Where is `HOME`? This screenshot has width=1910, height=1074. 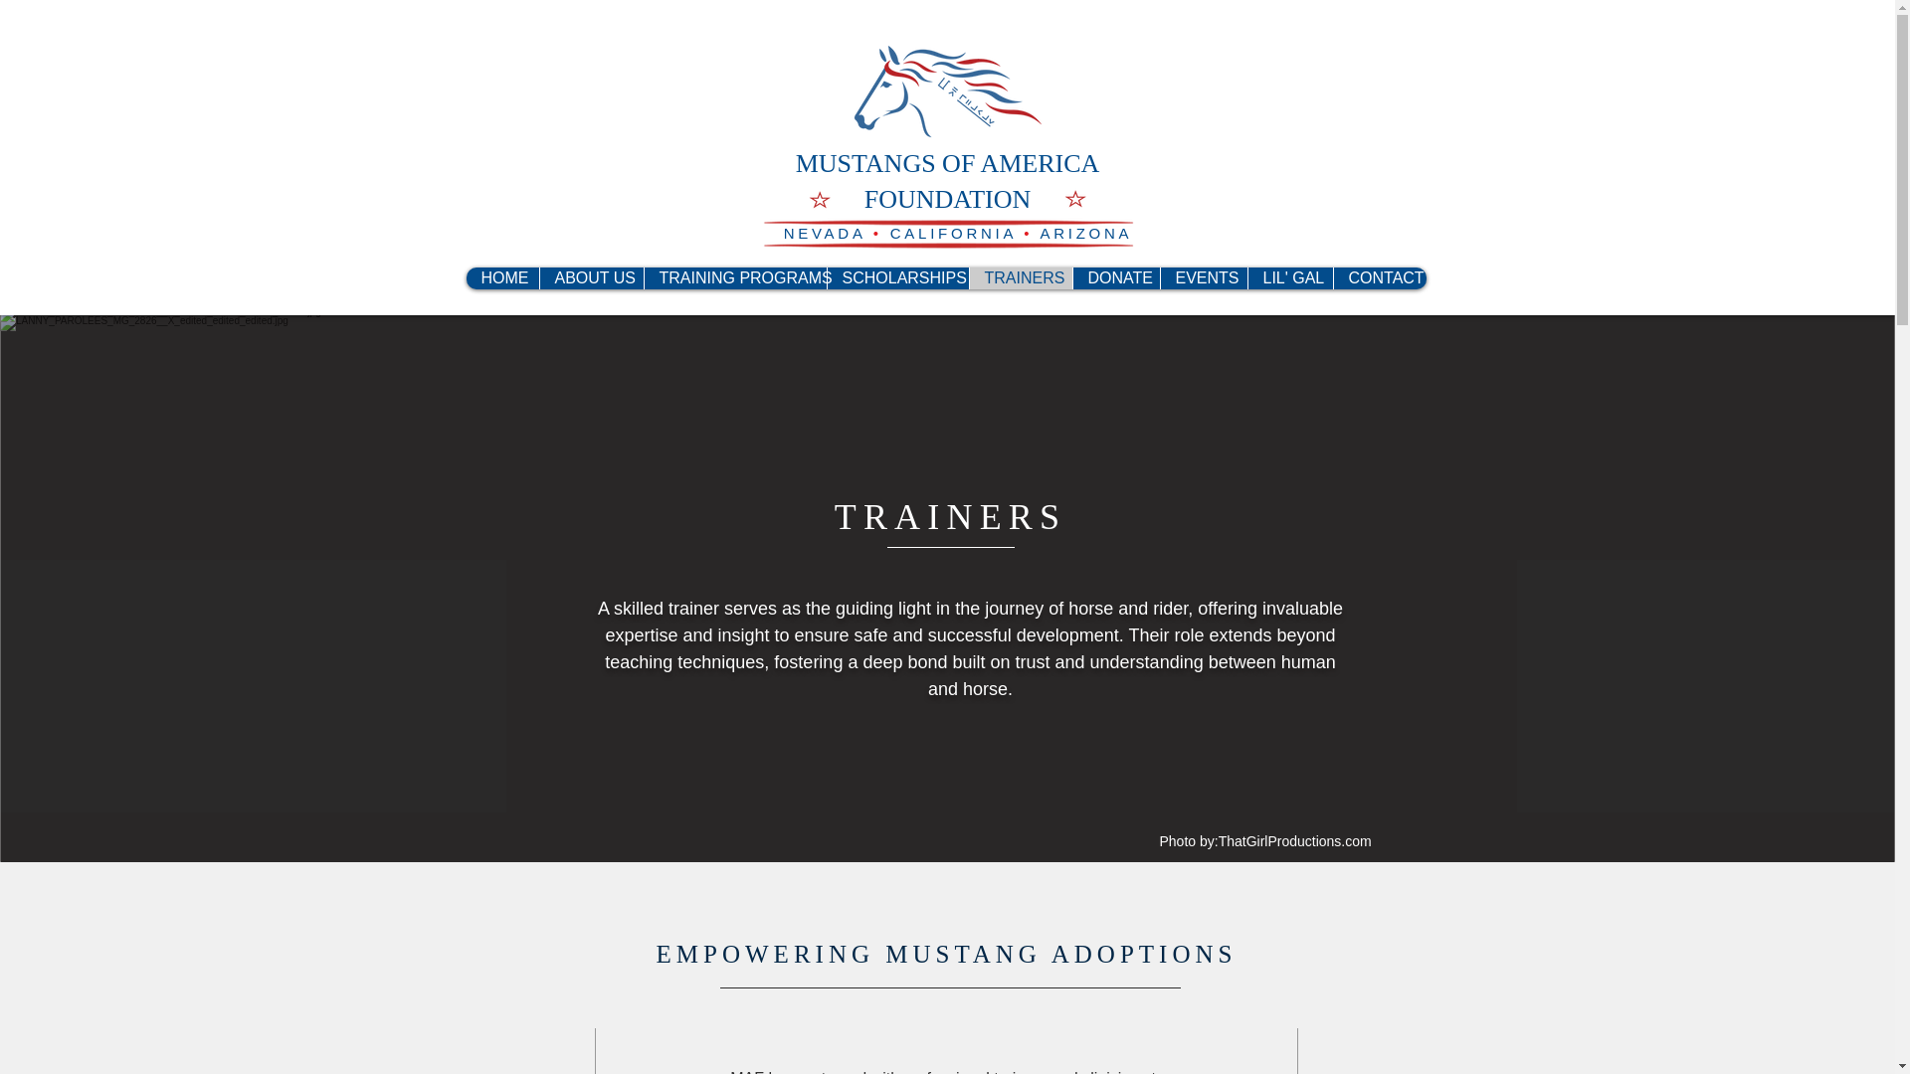 HOME is located at coordinates (501, 277).